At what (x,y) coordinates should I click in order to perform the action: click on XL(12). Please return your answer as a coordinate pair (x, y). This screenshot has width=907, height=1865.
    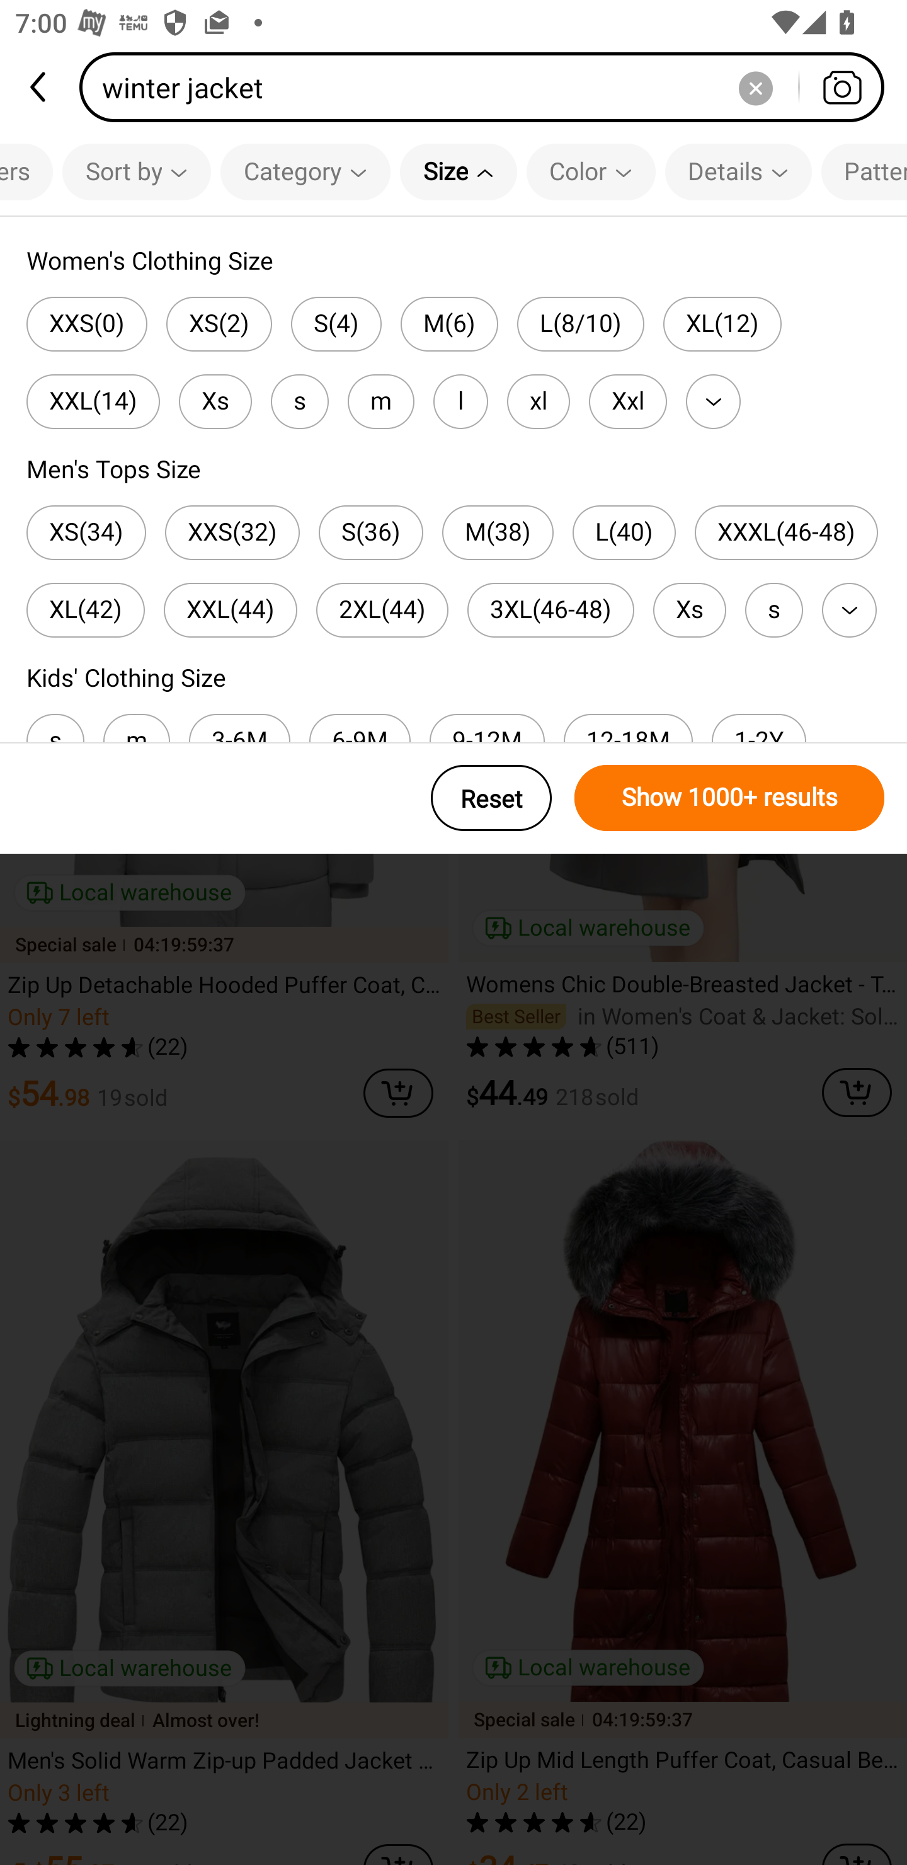
    Looking at the image, I should click on (722, 324).